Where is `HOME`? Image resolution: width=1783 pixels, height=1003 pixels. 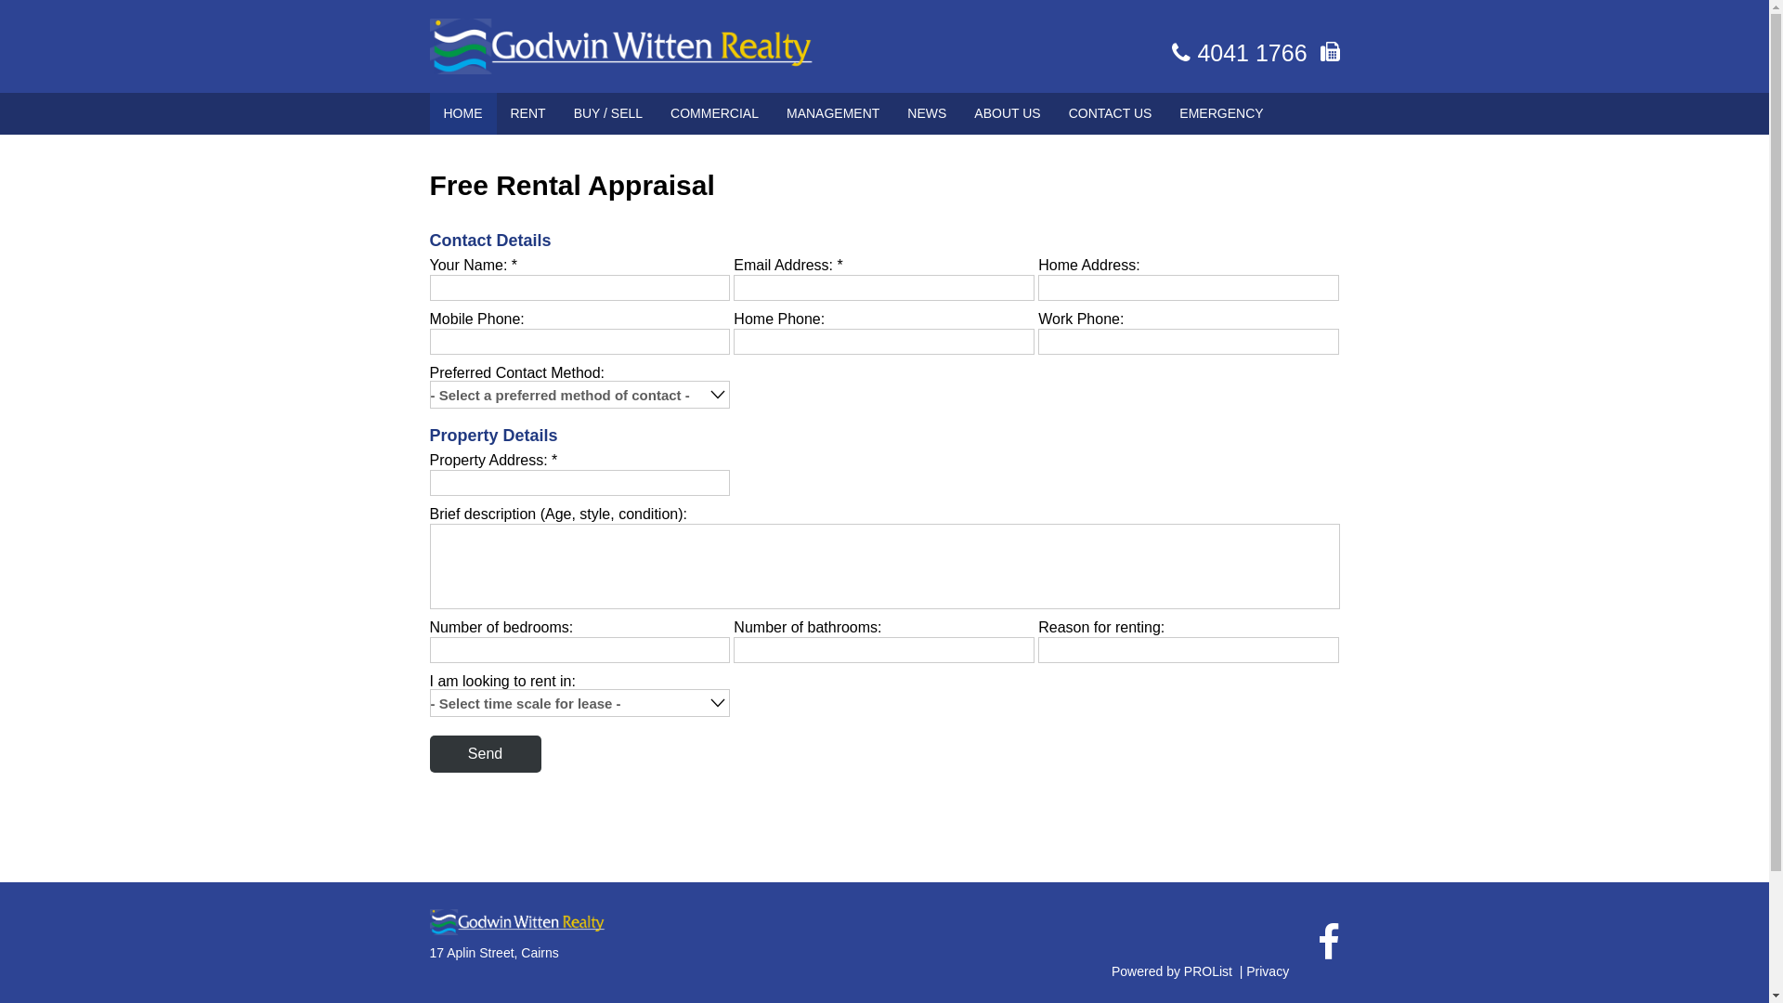
HOME is located at coordinates (462, 113).